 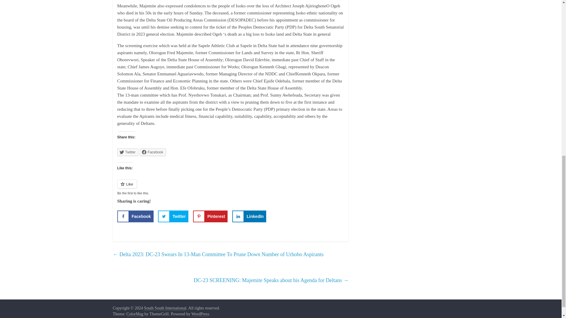 I want to click on Click to share on Twitter, so click(x=127, y=152).